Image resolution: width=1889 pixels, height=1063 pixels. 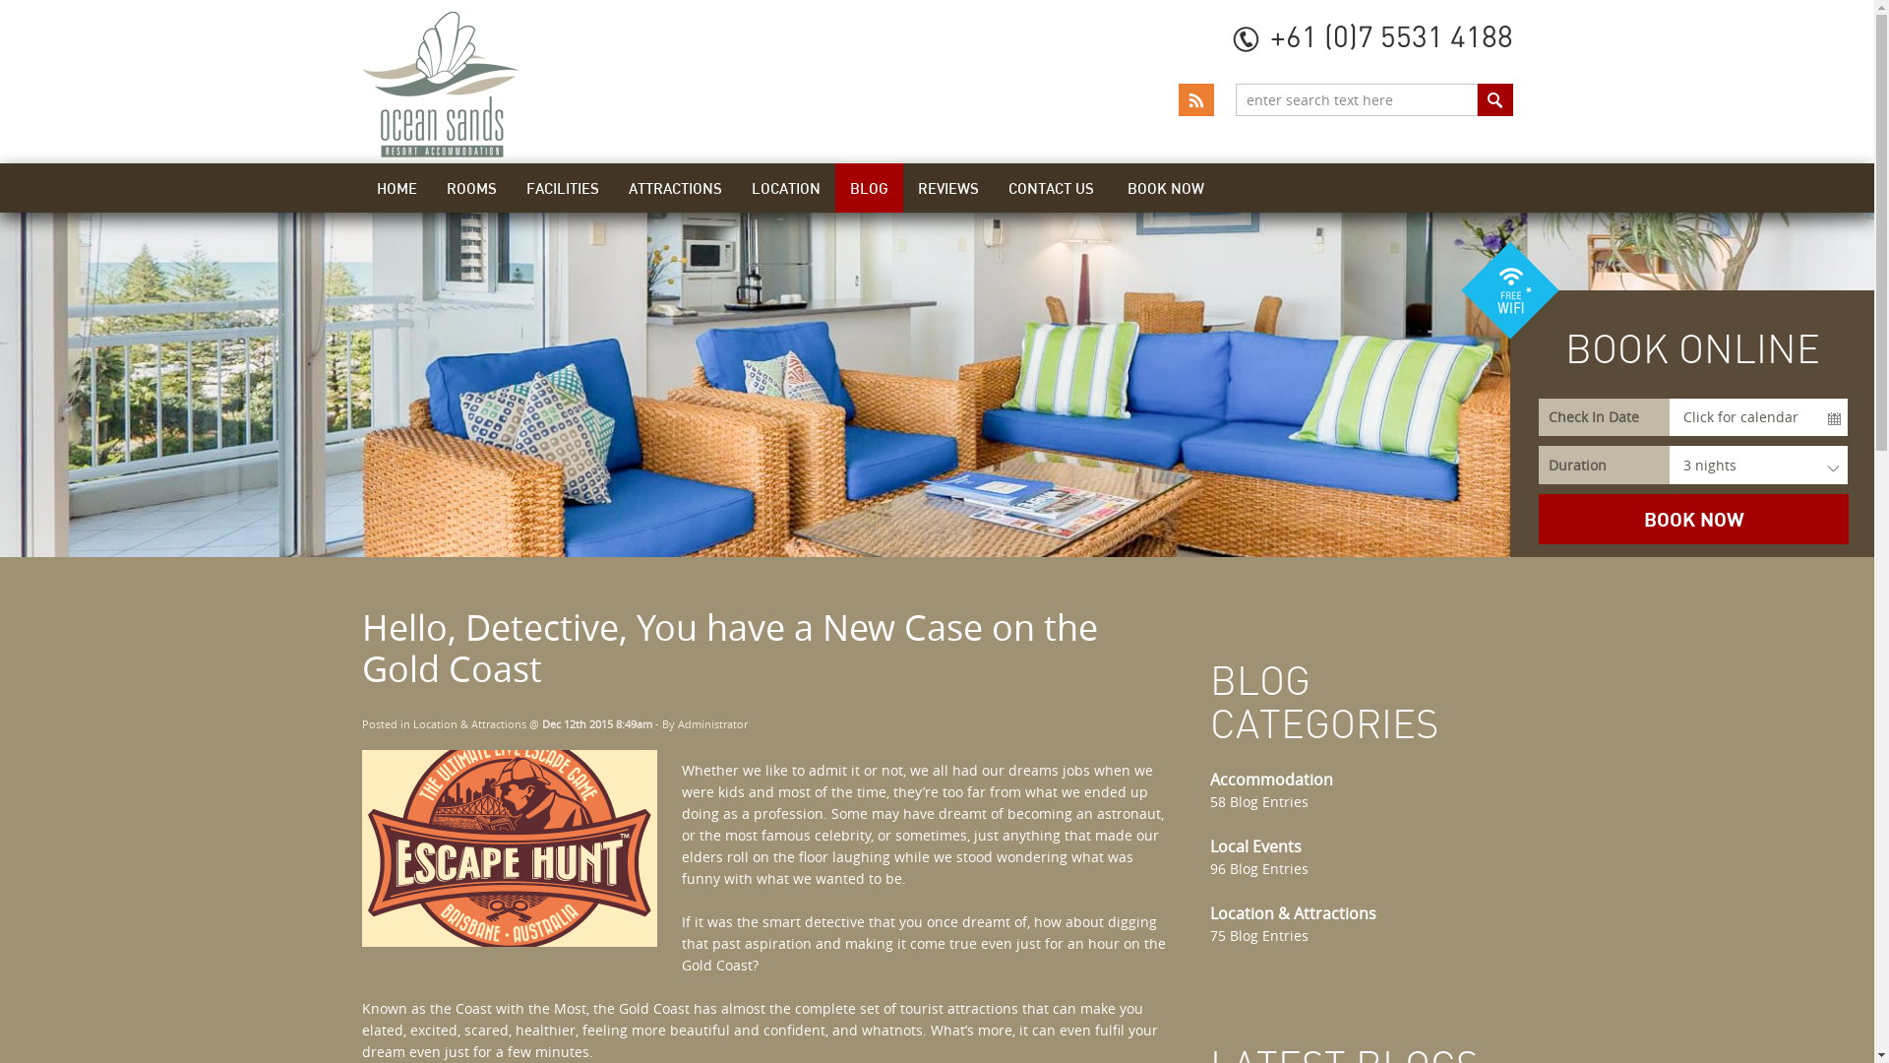 What do you see at coordinates (785, 188) in the screenshot?
I see `LOCATION` at bounding box center [785, 188].